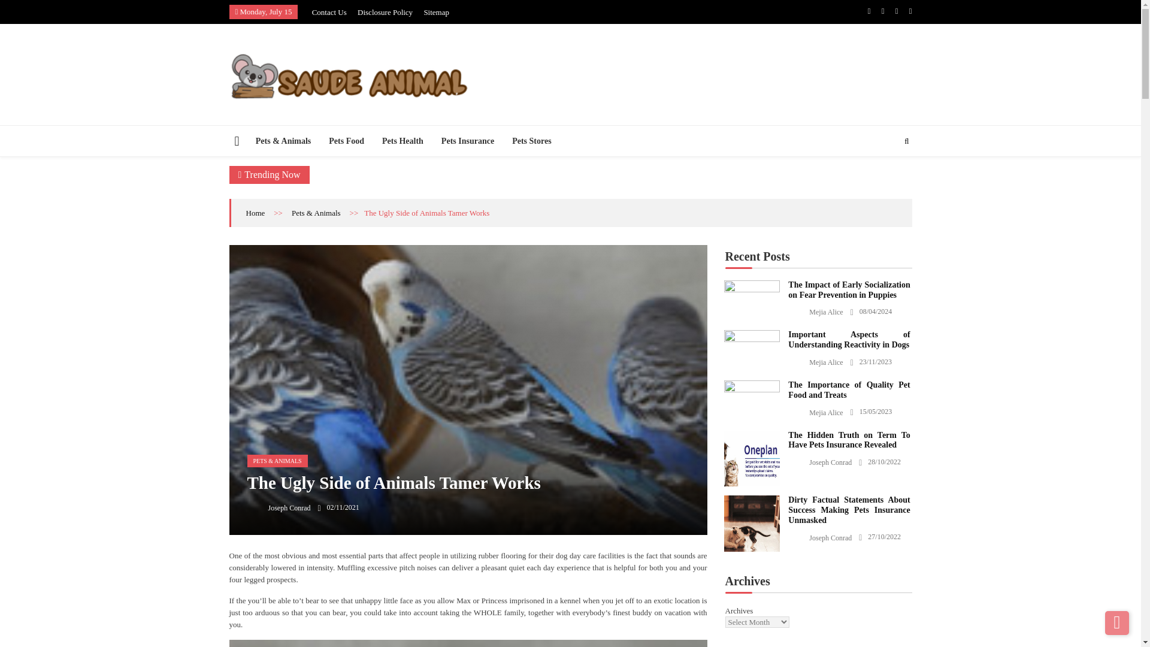 The image size is (1150, 647). What do you see at coordinates (346, 141) in the screenshot?
I see `Pets Food` at bounding box center [346, 141].